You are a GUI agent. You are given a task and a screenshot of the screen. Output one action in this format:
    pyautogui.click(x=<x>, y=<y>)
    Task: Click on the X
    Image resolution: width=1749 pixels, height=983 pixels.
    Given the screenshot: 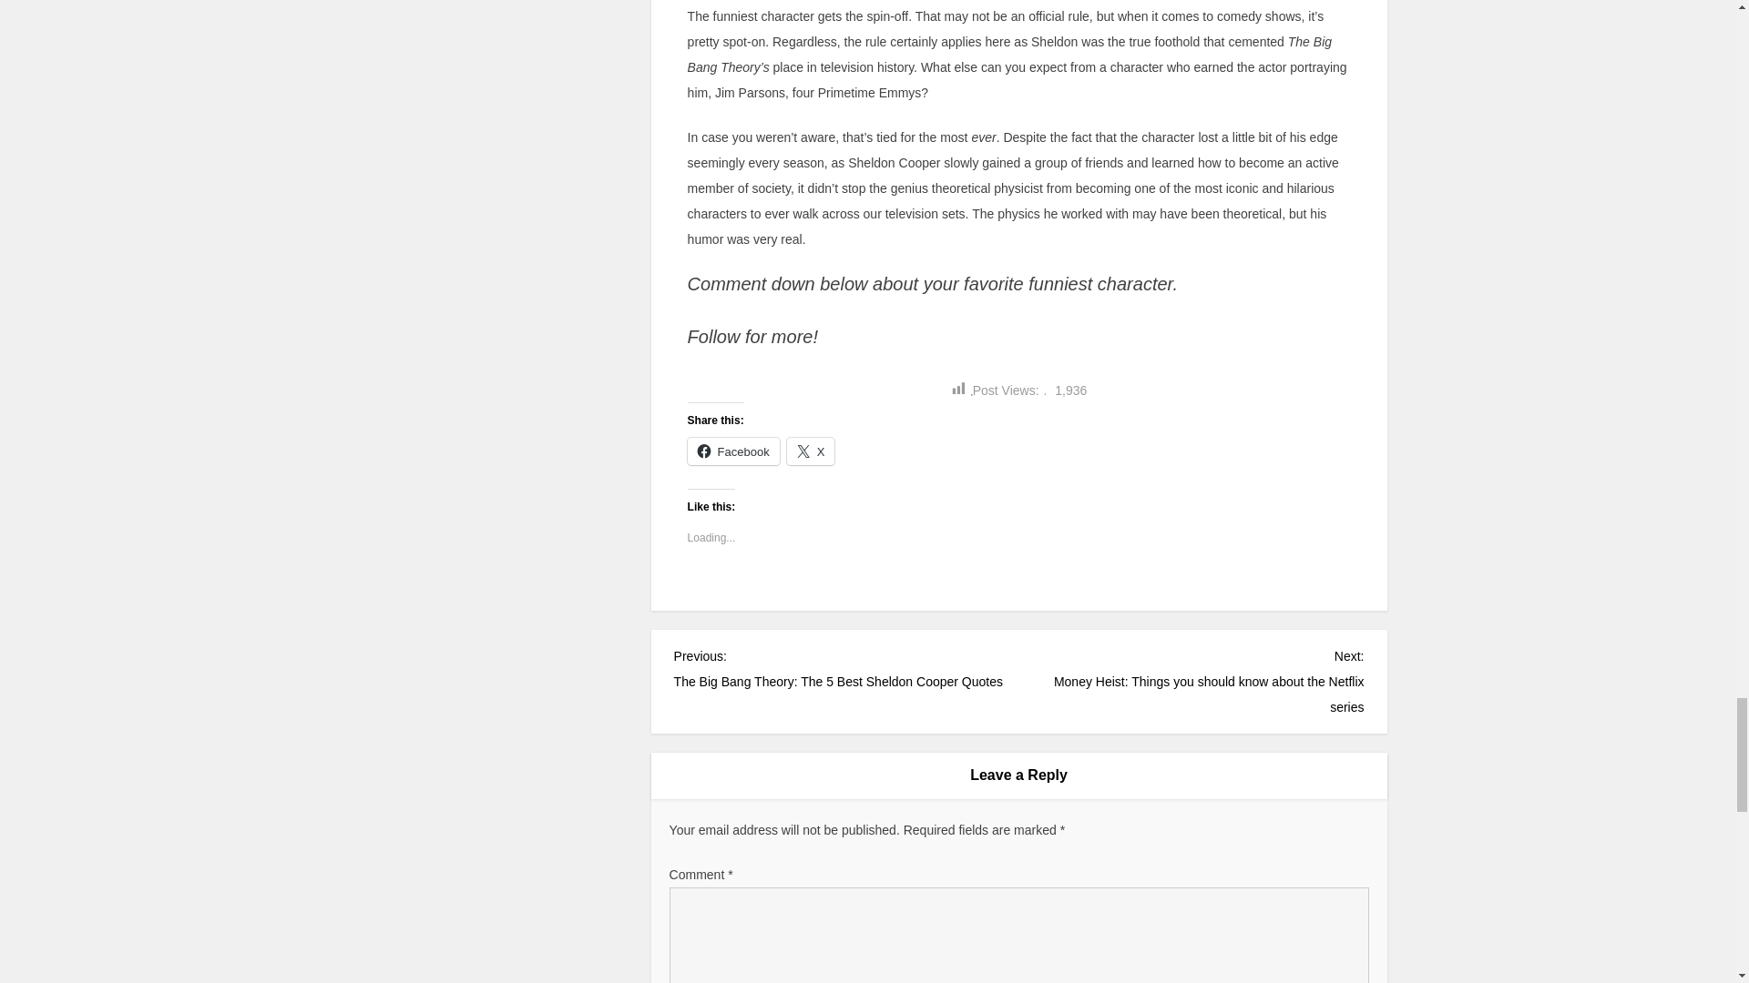 What is the action you would take?
    pyautogui.click(x=811, y=451)
    